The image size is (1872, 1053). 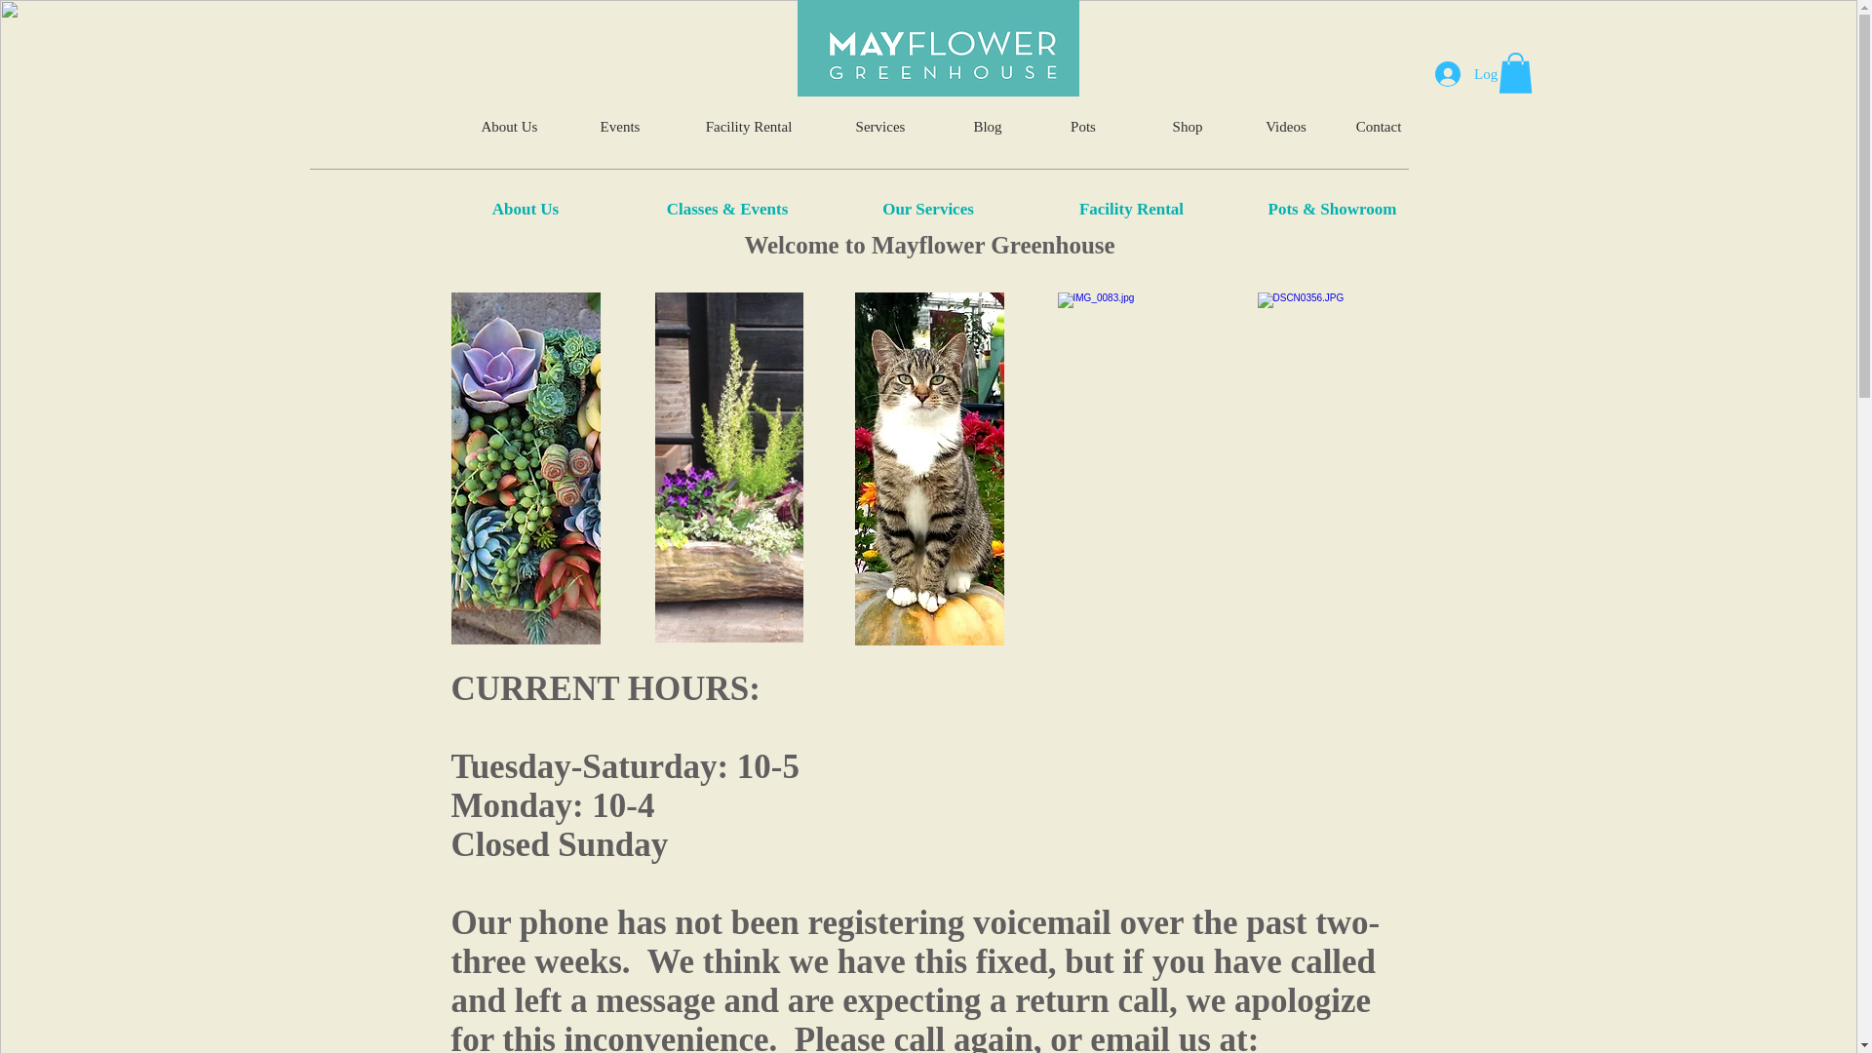 What do you see at coordinates (525, 209) in the screenshot?
I see `About Us` at bounding box center [525, 209].